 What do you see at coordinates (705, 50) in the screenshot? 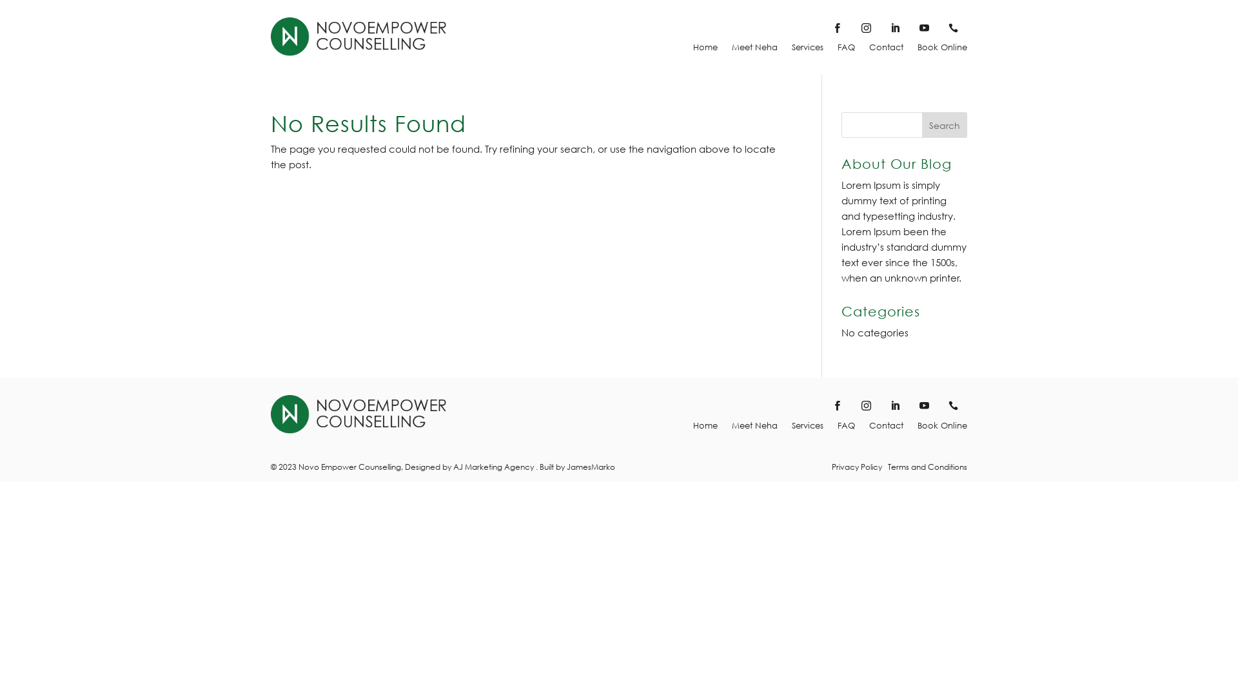
I see `Home` at bounding box center [705, 50].